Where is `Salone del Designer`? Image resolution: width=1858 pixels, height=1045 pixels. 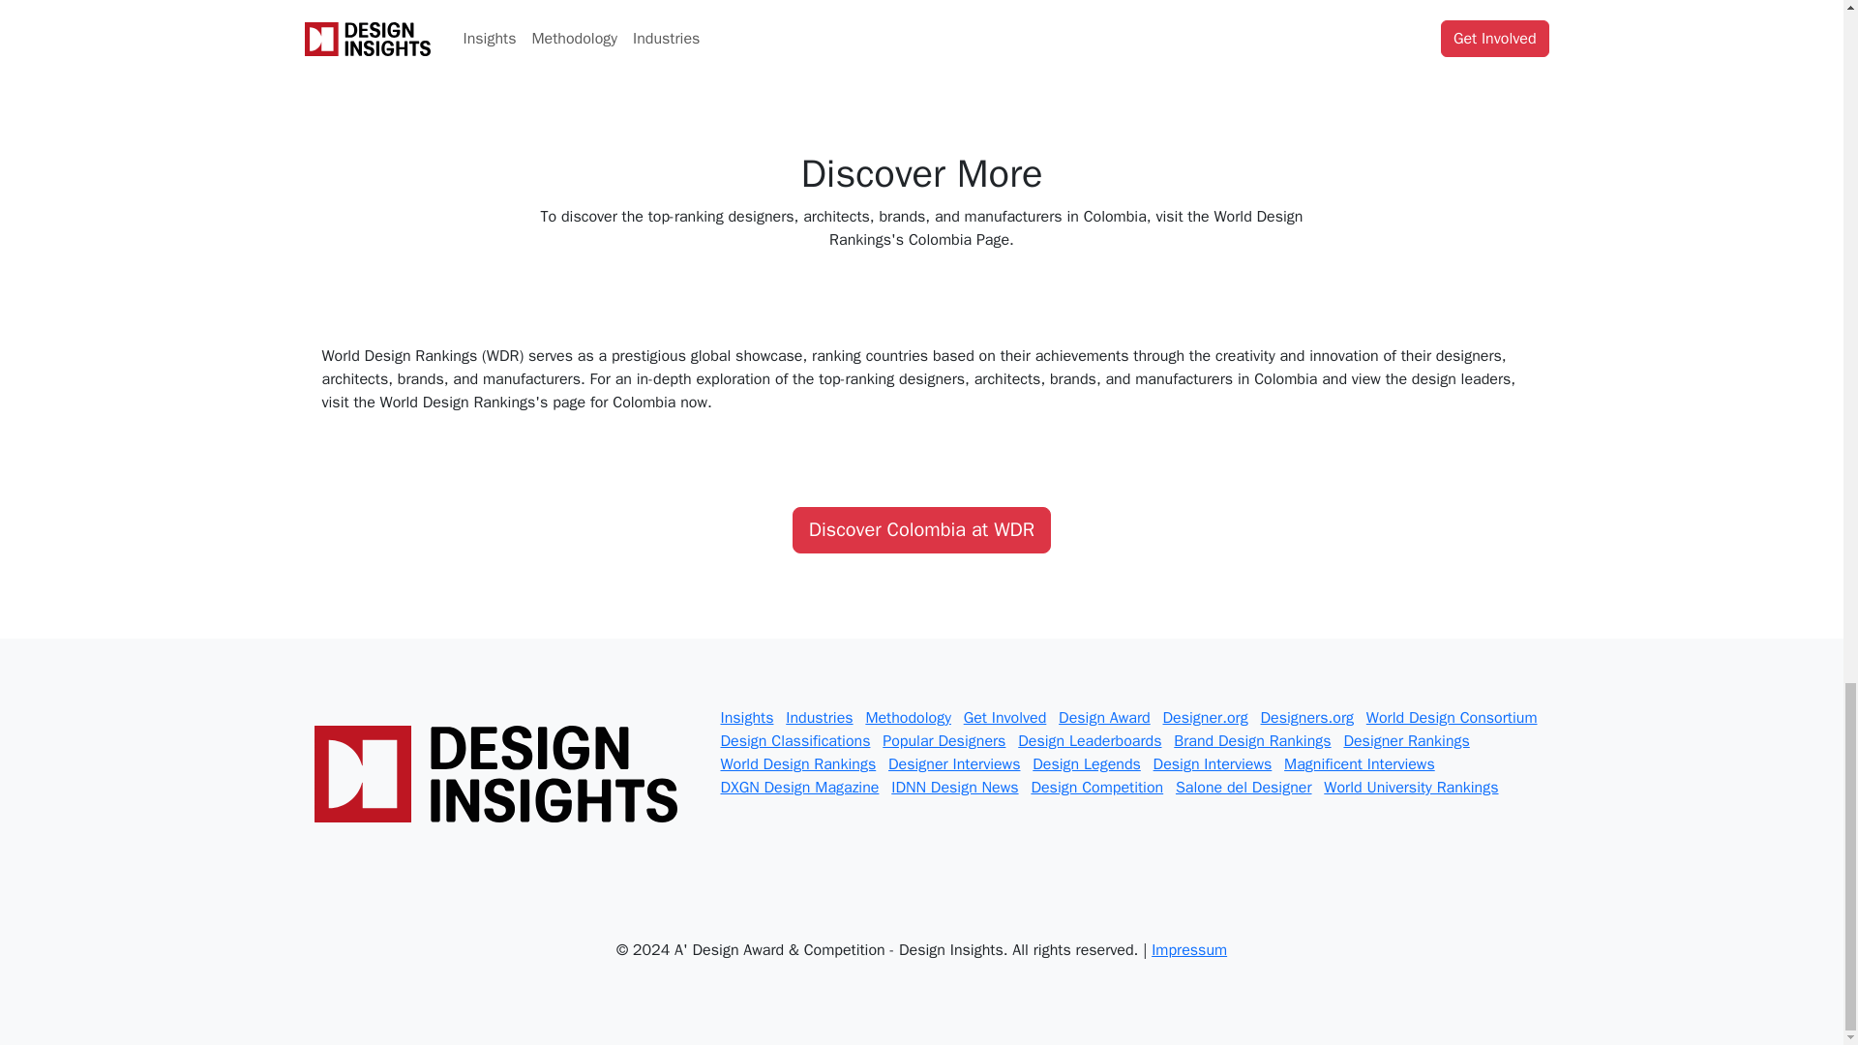
Salone del Designer is located at coordinates (1244, 788).